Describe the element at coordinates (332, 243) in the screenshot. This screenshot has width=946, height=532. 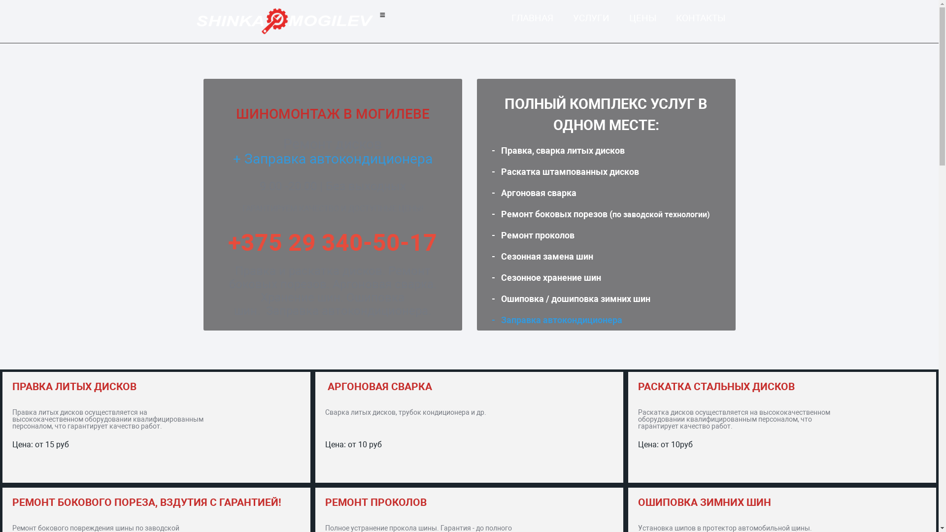
I see `+375 29 340-50-17` at that location.